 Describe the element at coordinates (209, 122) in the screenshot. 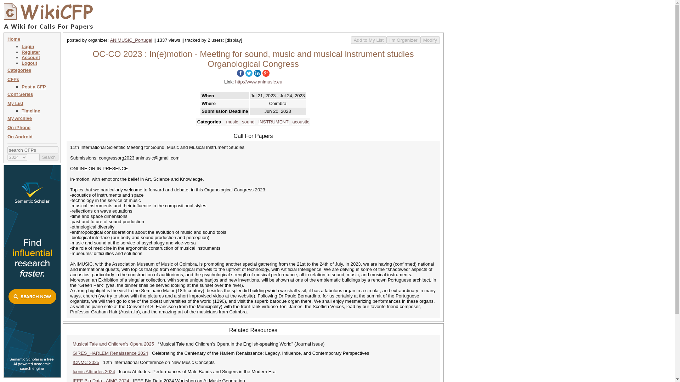

I see `Categories` at that location.